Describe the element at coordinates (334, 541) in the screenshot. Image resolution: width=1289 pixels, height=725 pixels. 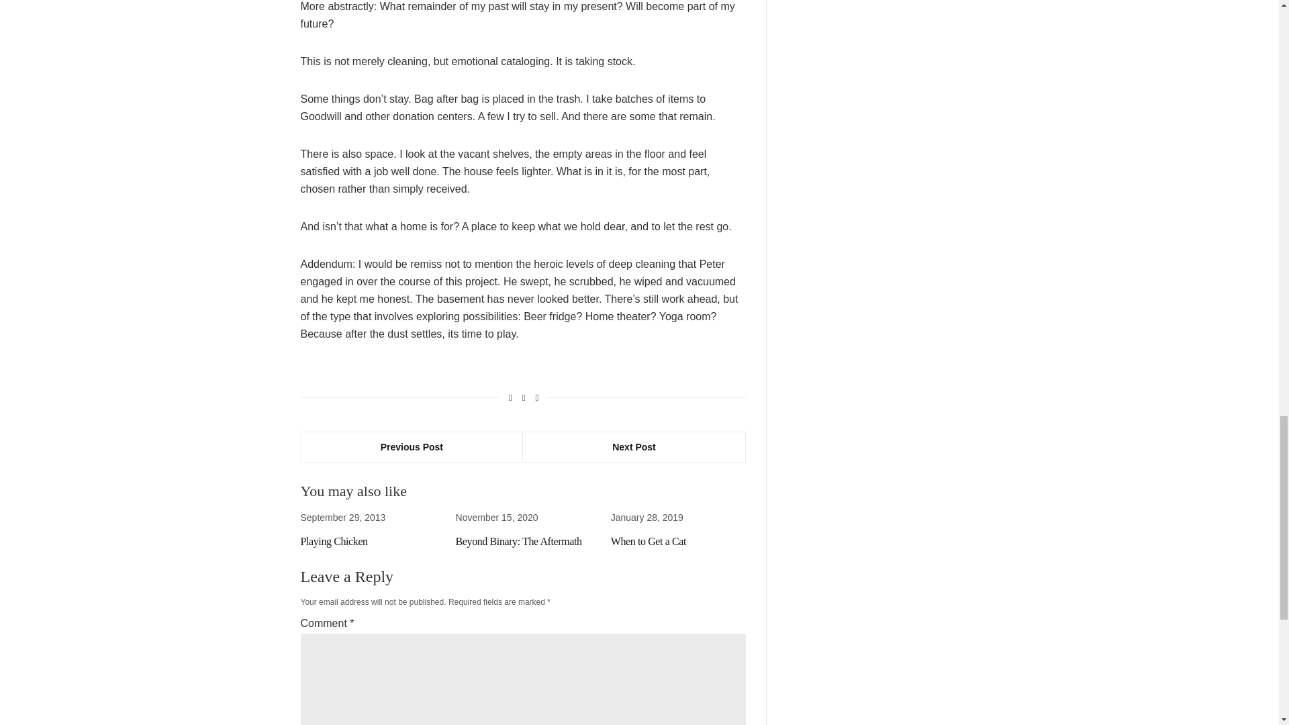
I see `Playing Chicken` at that location.